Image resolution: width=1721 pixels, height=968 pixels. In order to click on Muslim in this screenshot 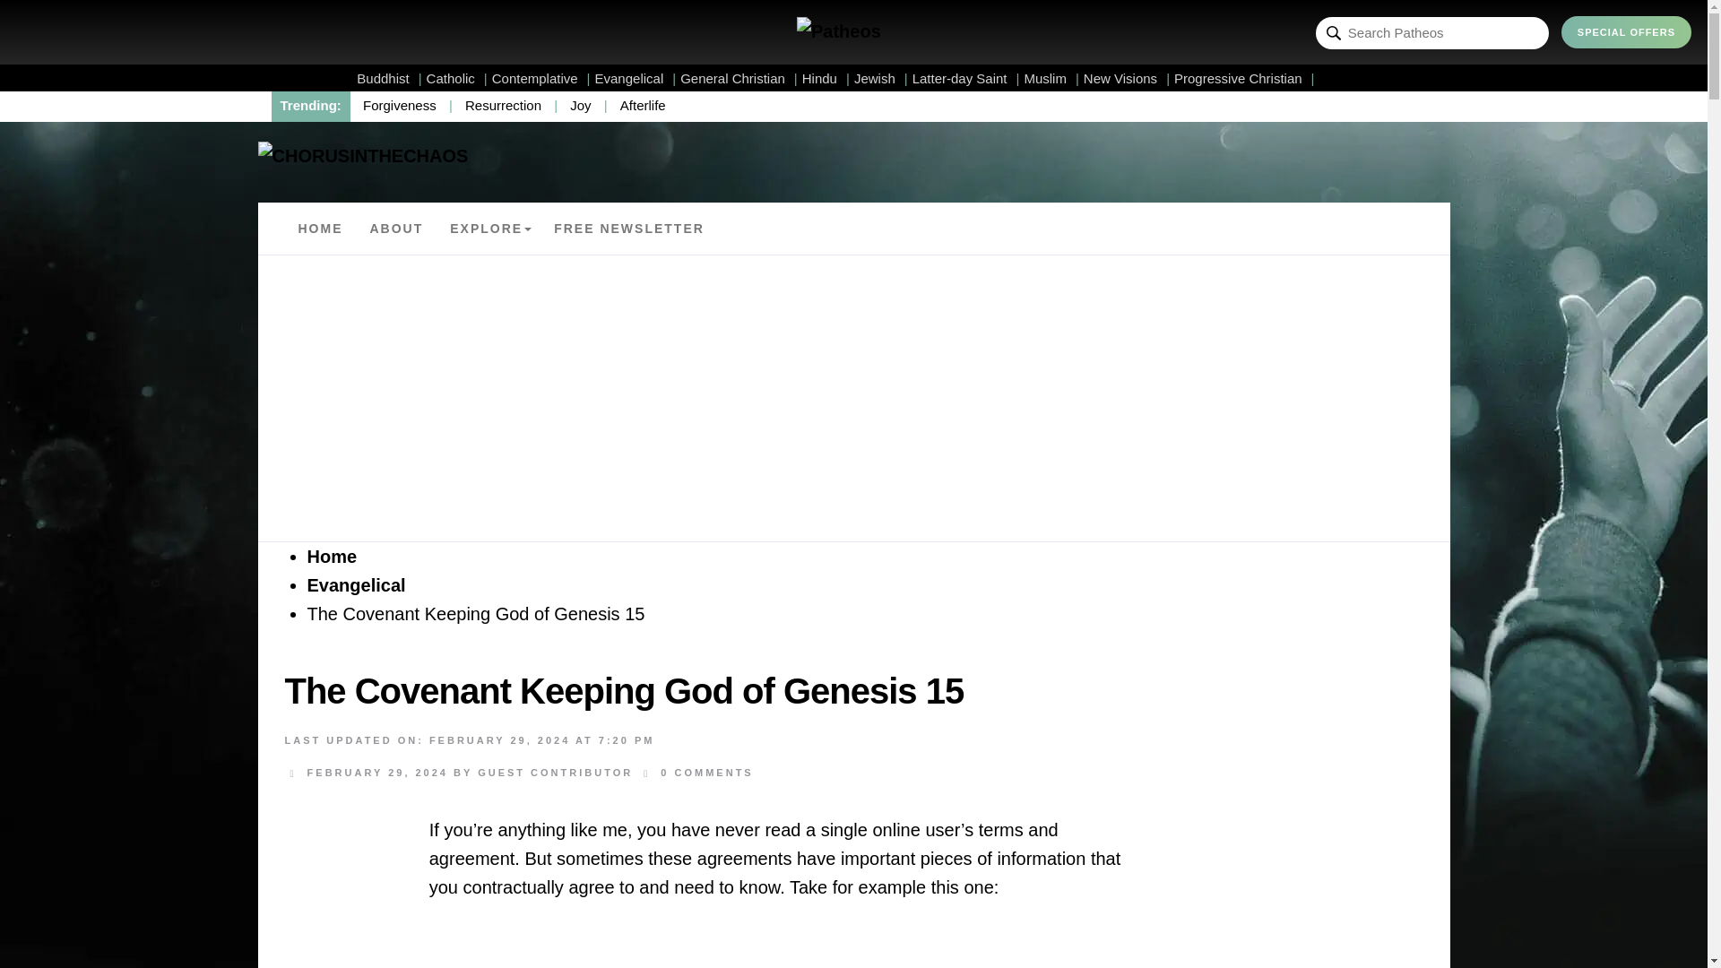, I will do `click(1051, 78)`.